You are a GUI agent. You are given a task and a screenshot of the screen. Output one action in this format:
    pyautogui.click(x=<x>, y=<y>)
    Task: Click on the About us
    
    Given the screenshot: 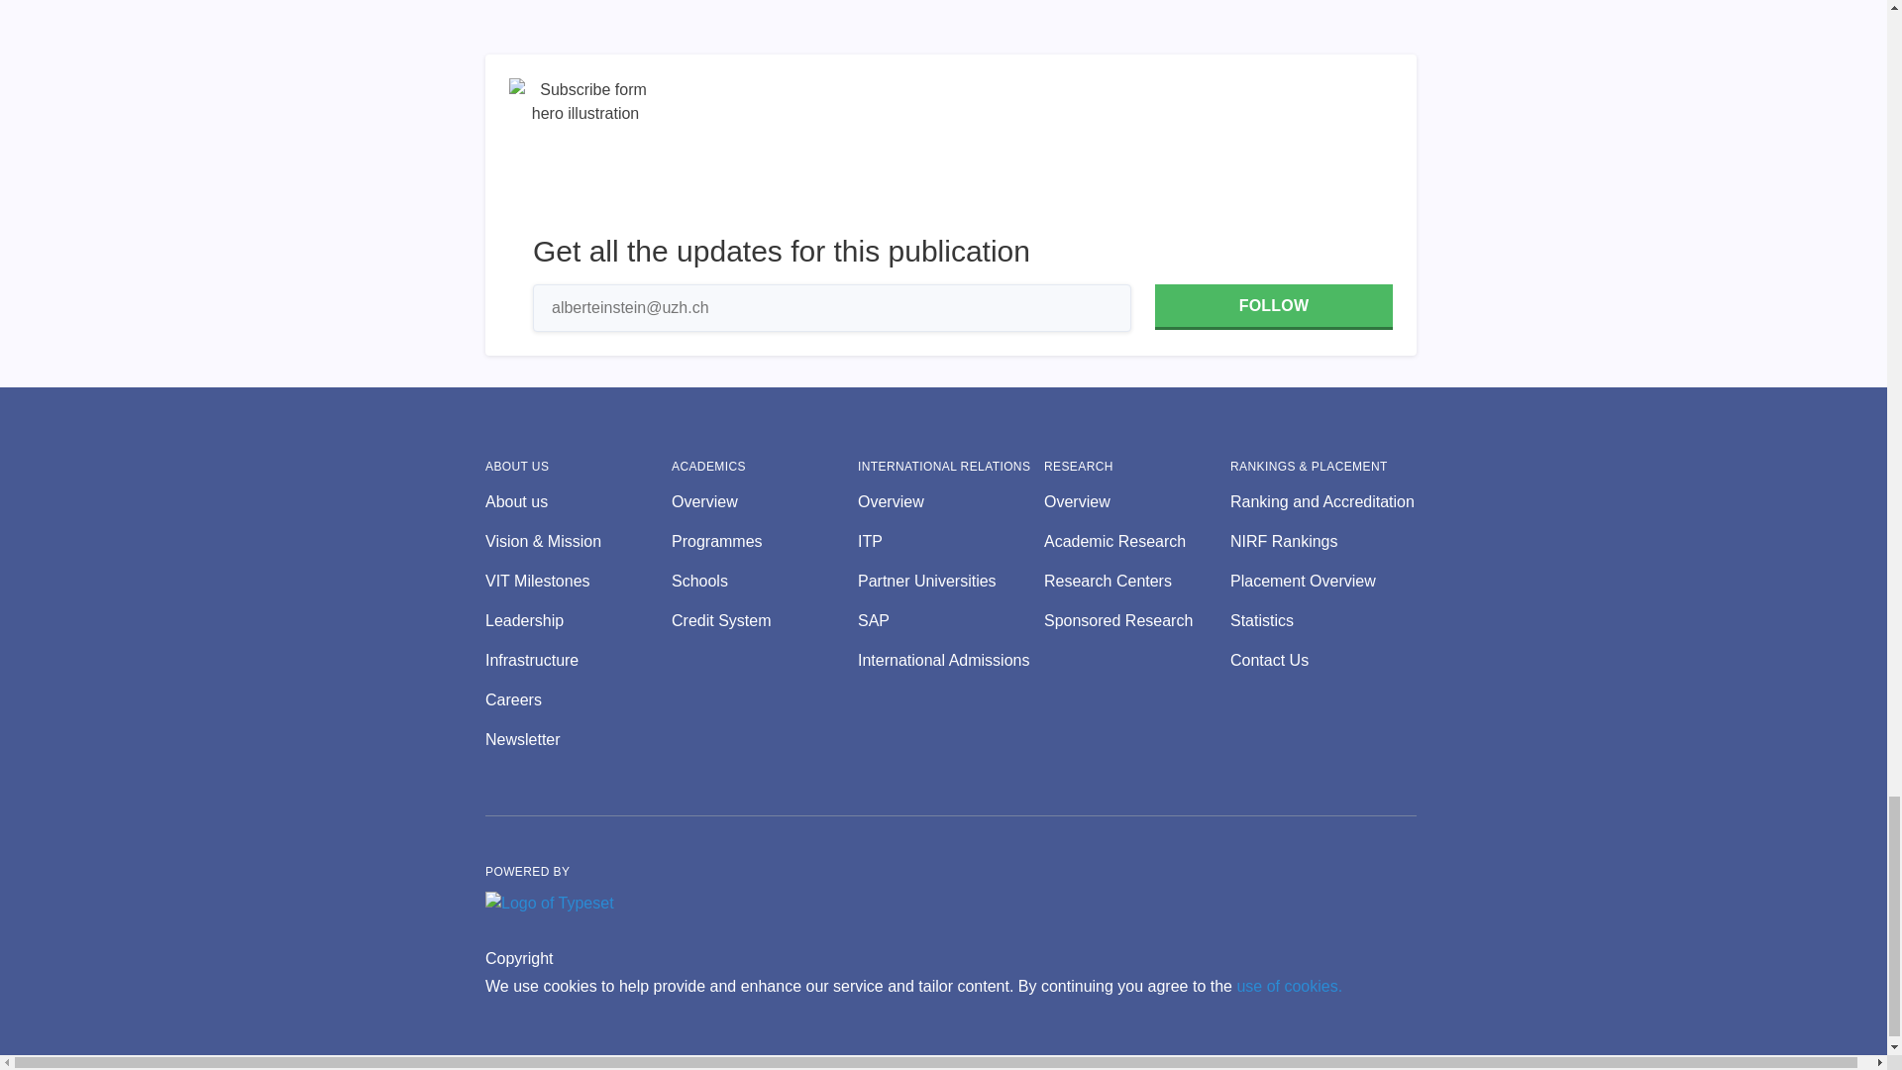 What is the action you would take?
    pyautogui.click(x=578, y=501)
    